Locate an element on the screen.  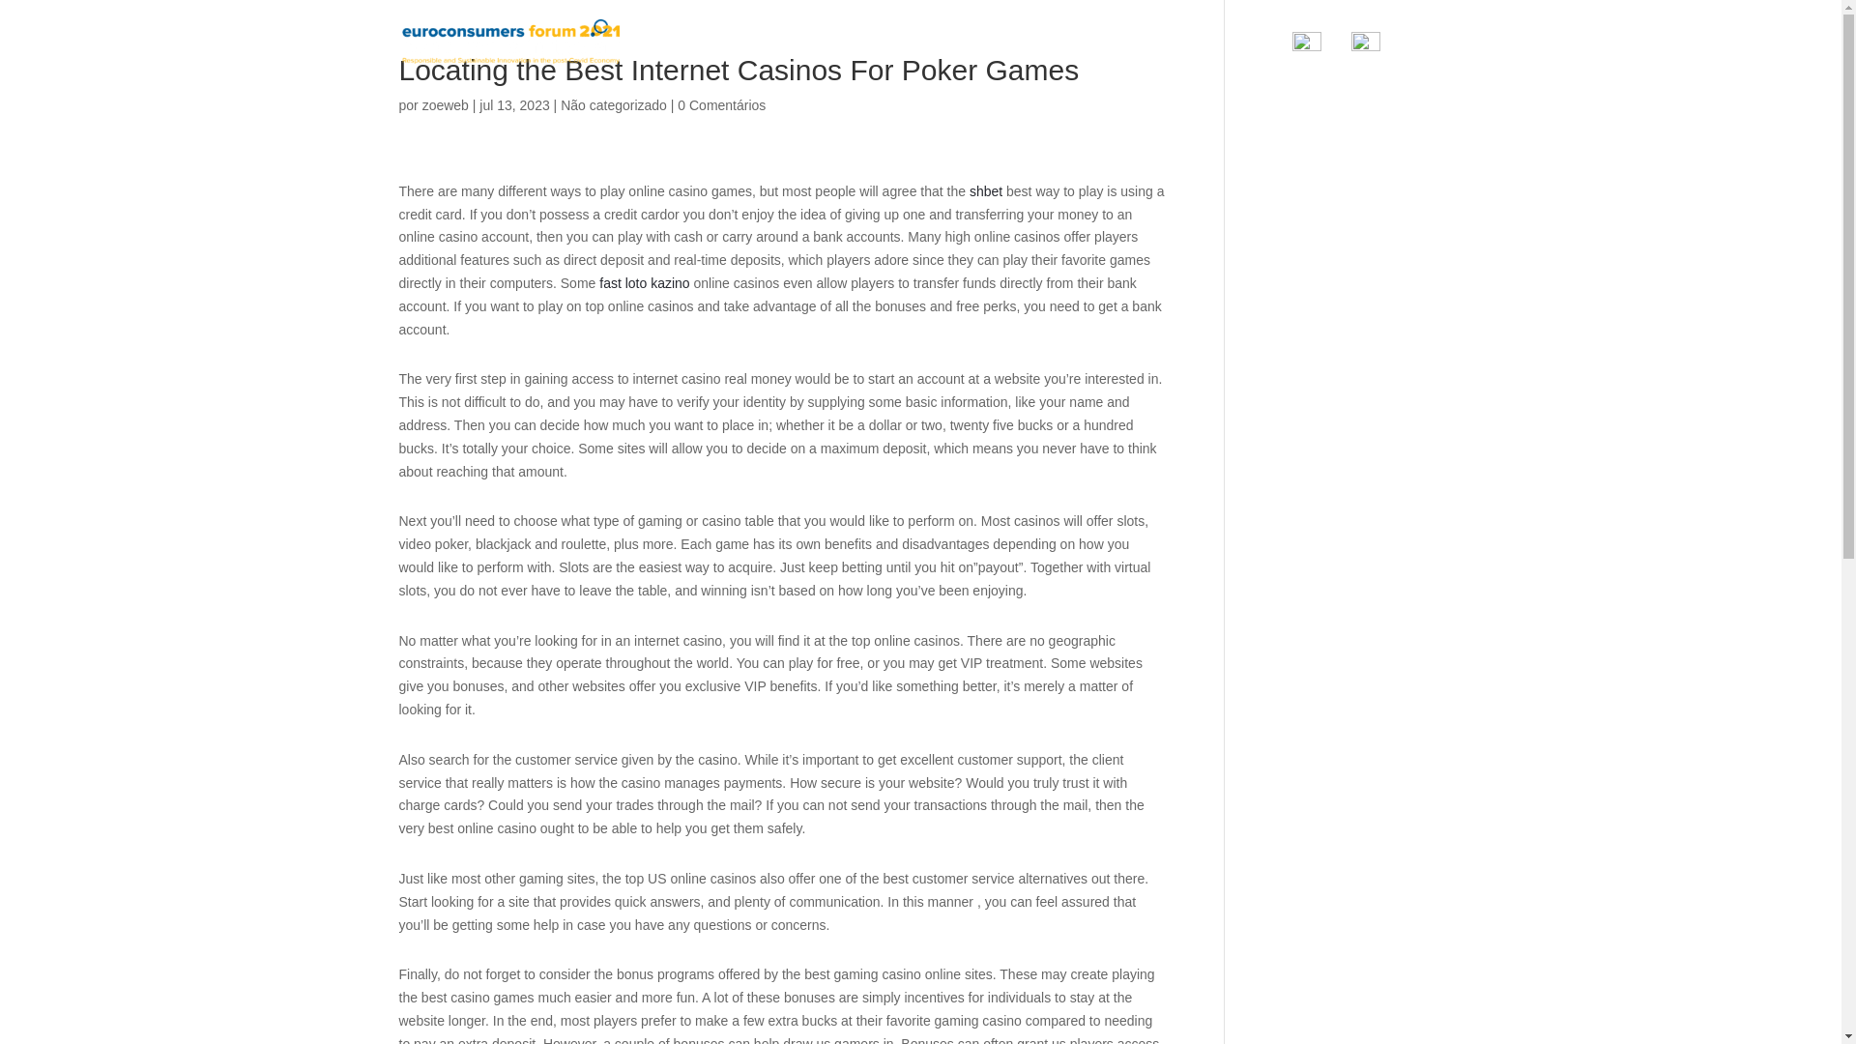
Archive is located at coordinates (1218, 56).